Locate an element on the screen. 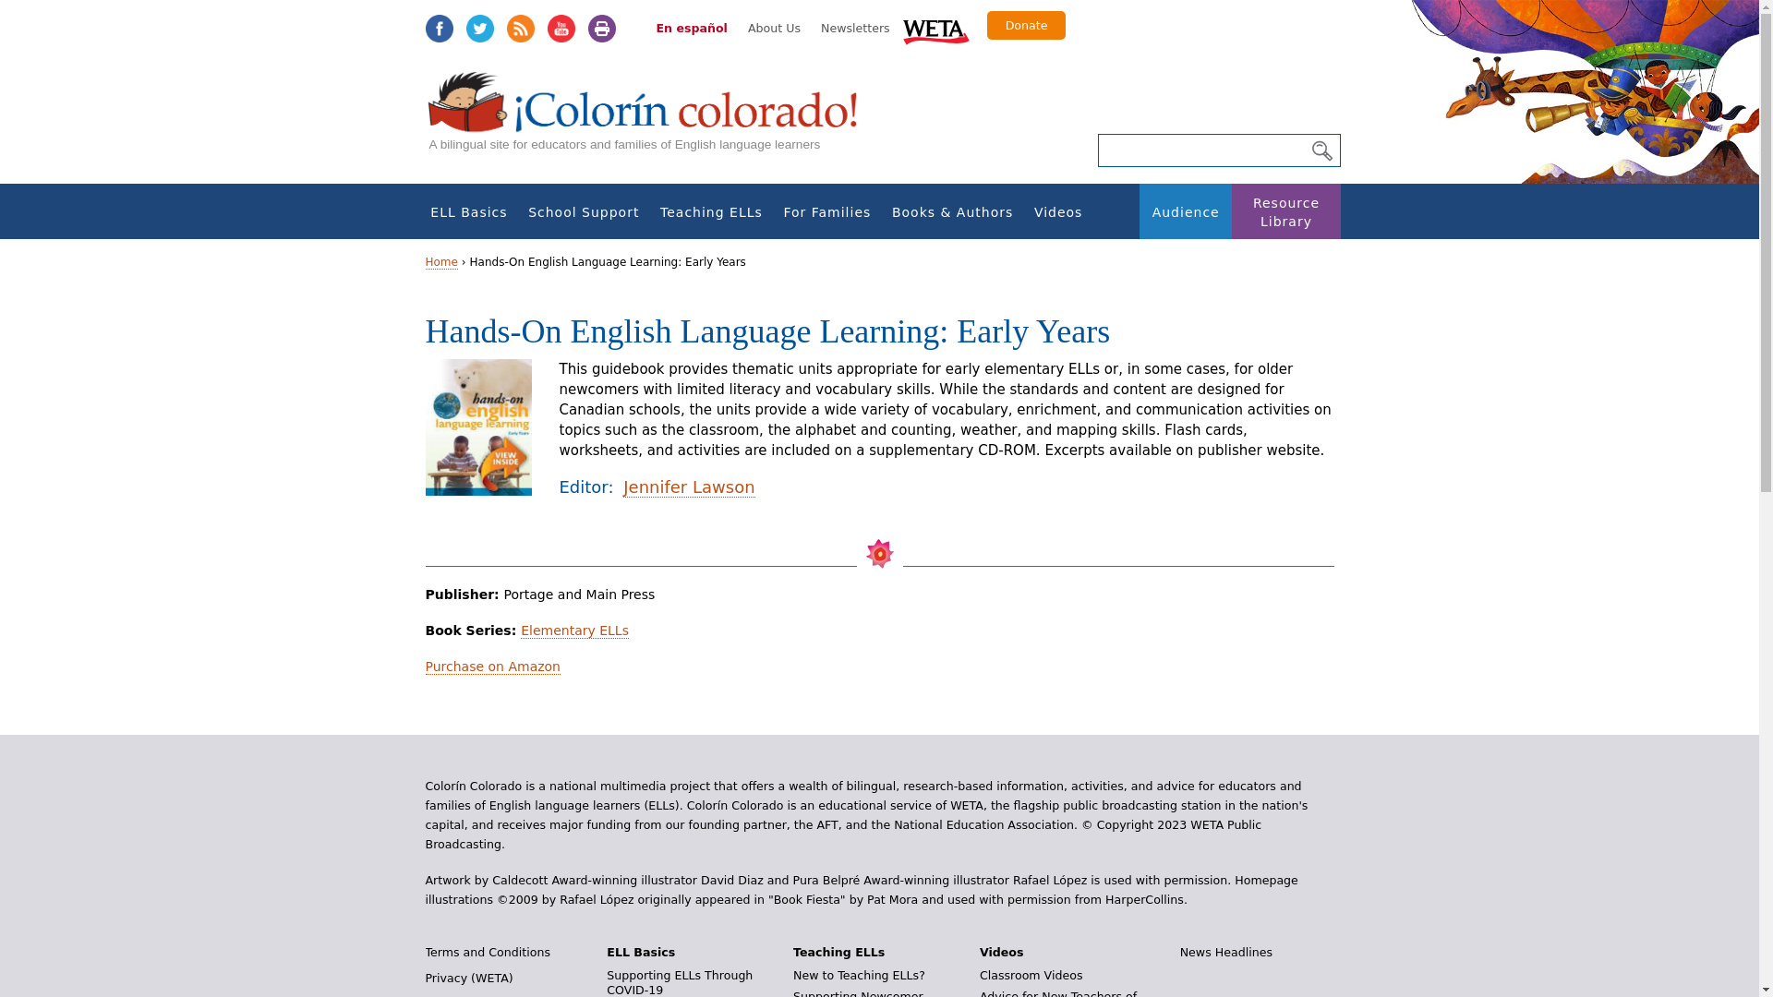  YouTube is located at coordinates (560, 29).